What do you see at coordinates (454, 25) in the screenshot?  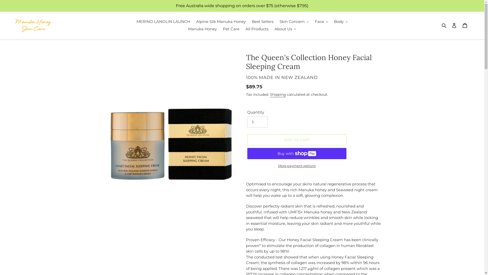 I see `Log in` at bounding box center [454, 25].